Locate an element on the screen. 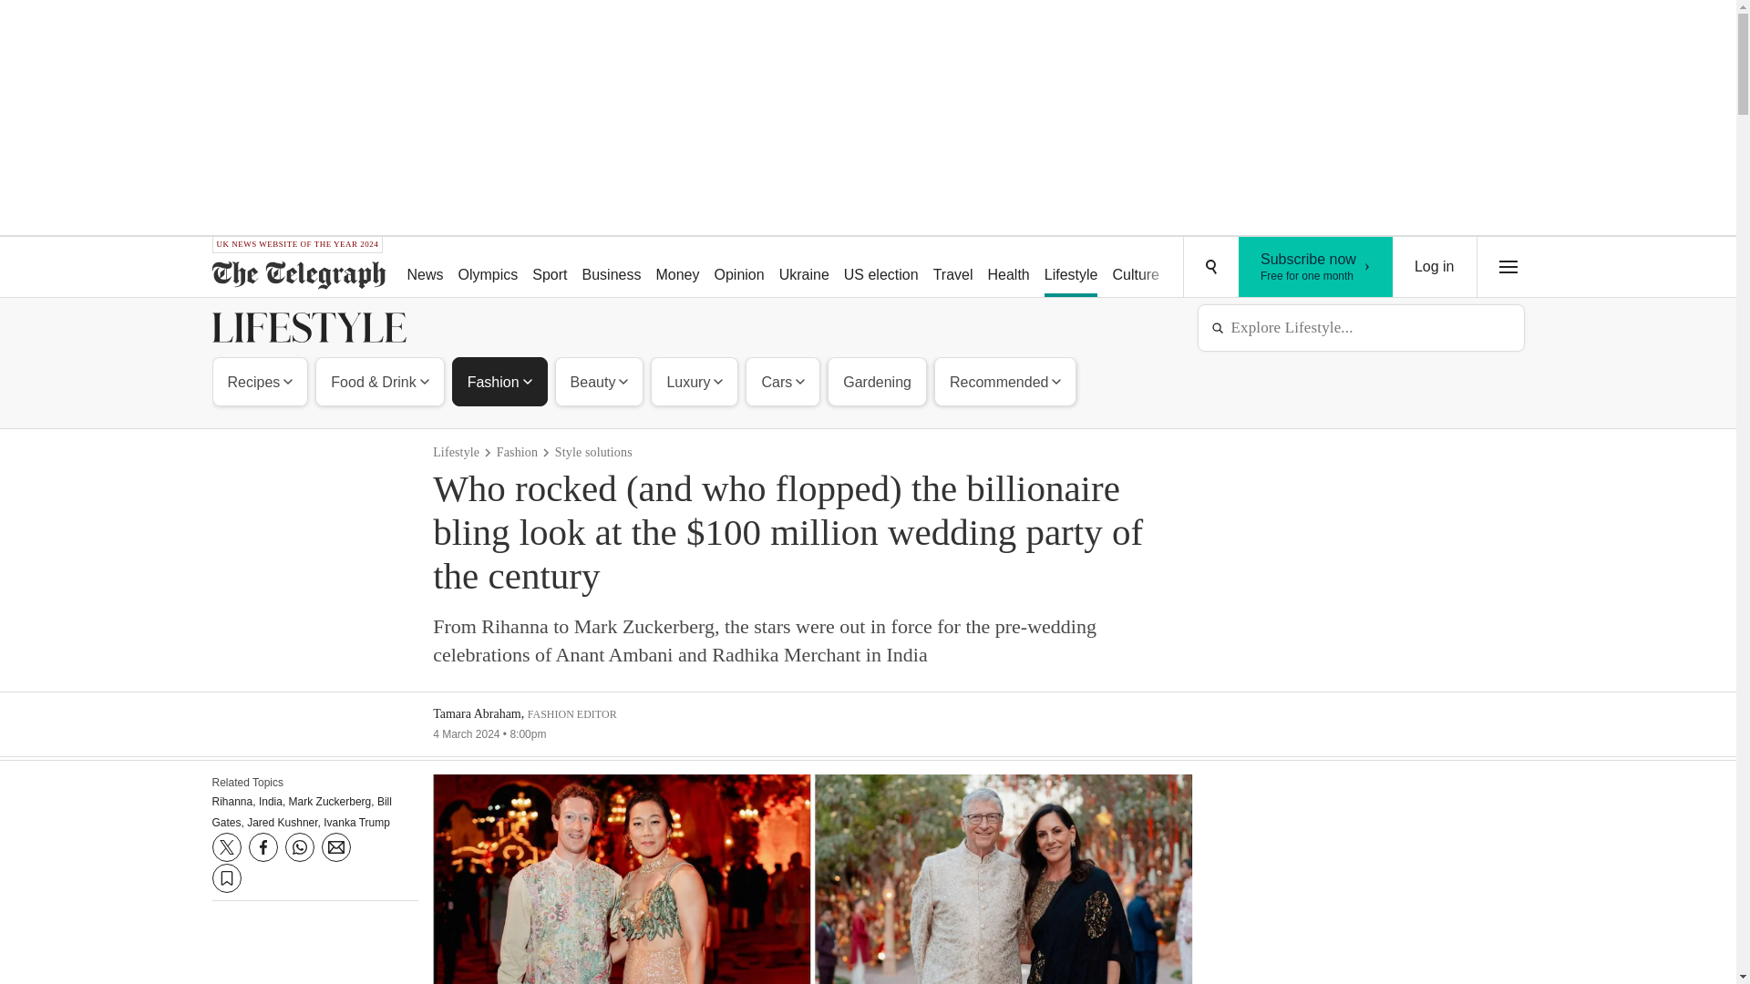  Opinion is located at coordinates (738, 268).